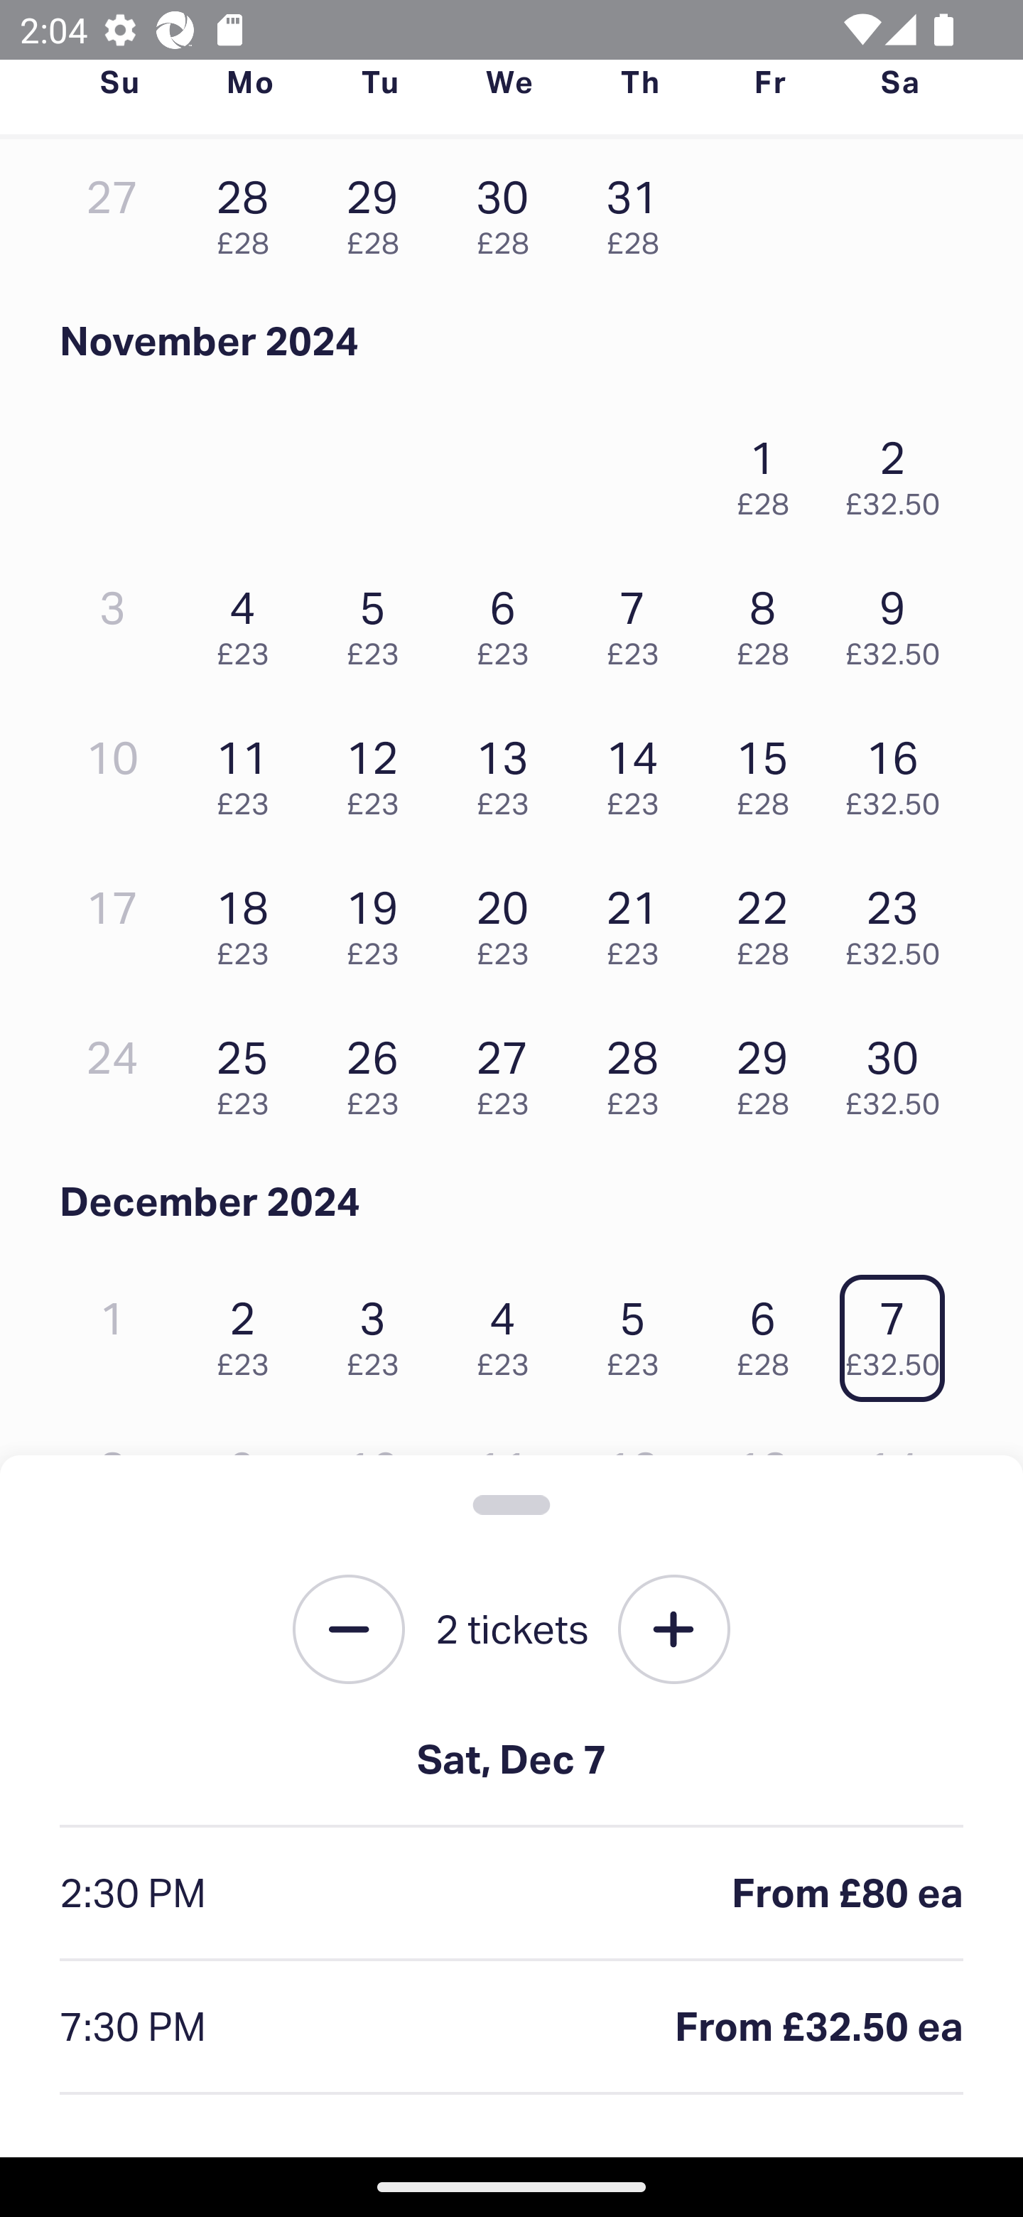  I want to click on 7 £23, so click(639, 621).